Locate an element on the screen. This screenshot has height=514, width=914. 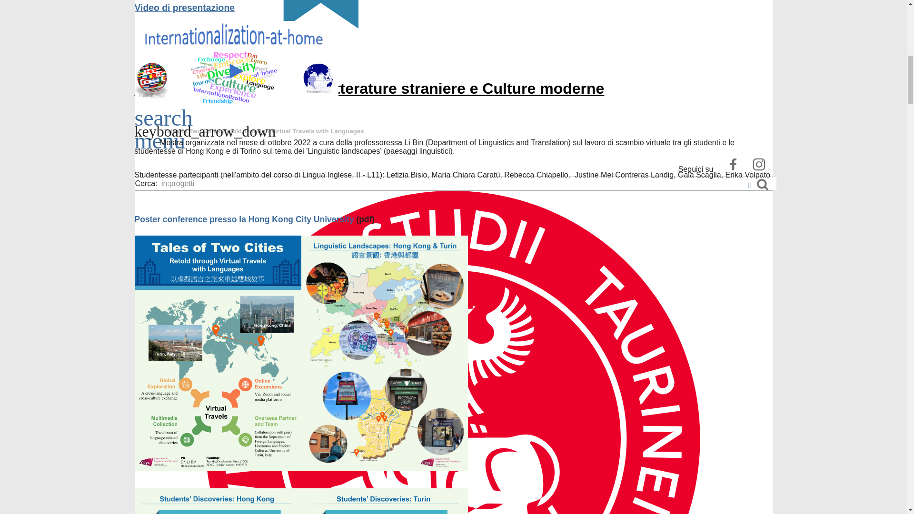
in:progetti  is located at coordinates (467, 183).